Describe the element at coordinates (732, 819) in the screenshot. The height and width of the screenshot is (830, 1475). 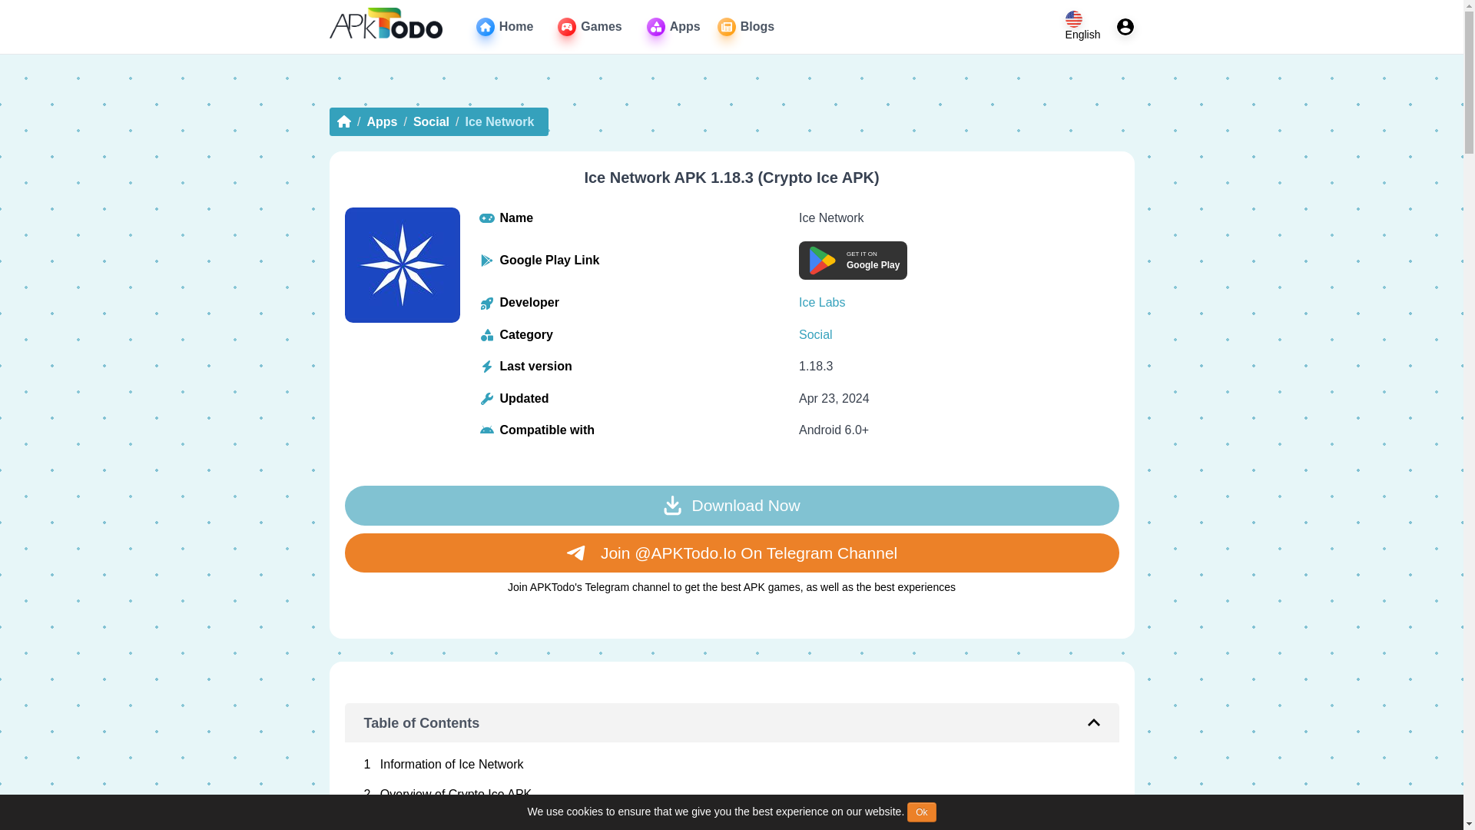
I see `3 What's New in Crypto Ice Latest Version` at that location.